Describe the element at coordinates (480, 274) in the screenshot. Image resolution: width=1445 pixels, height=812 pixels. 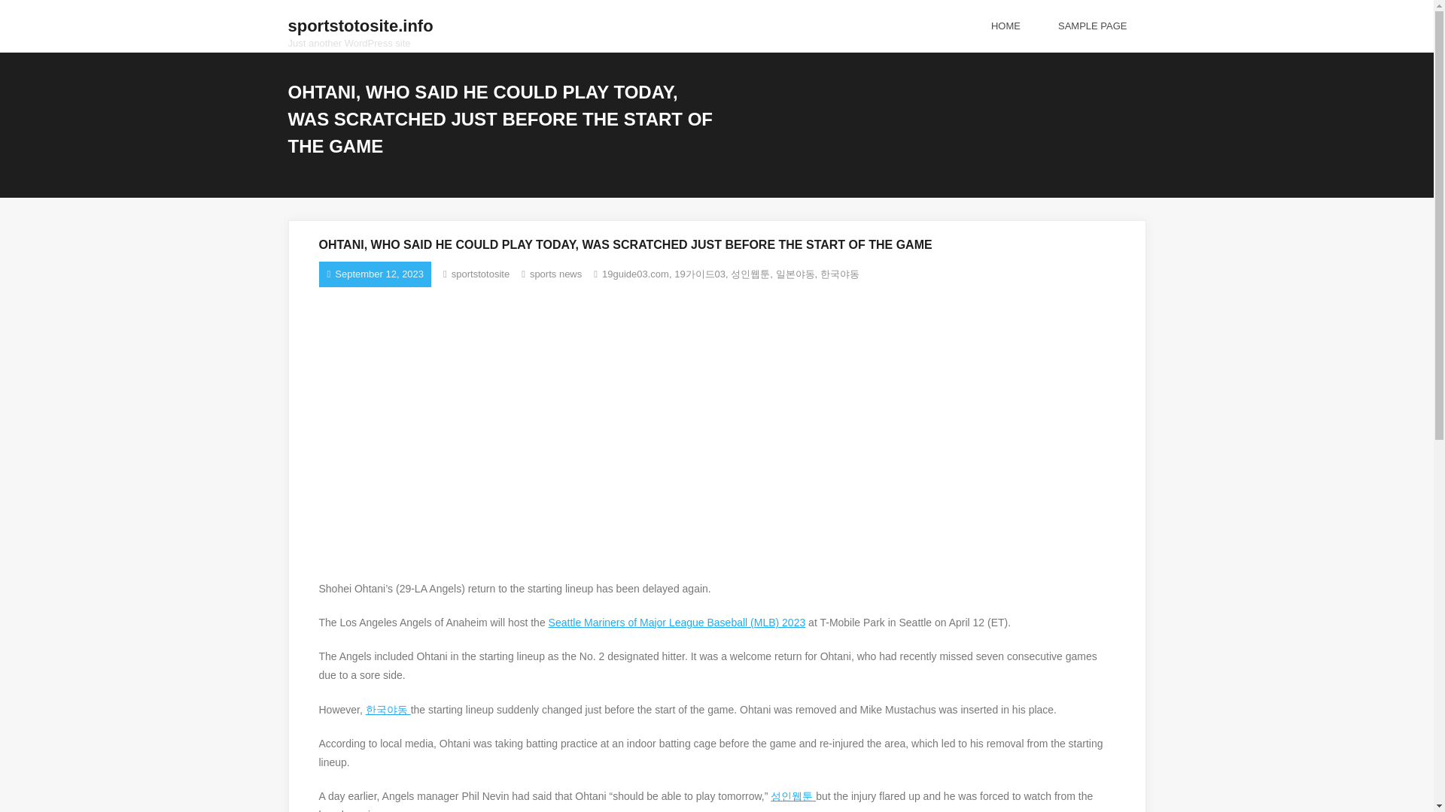
I see `September 12, 2023` at that location.